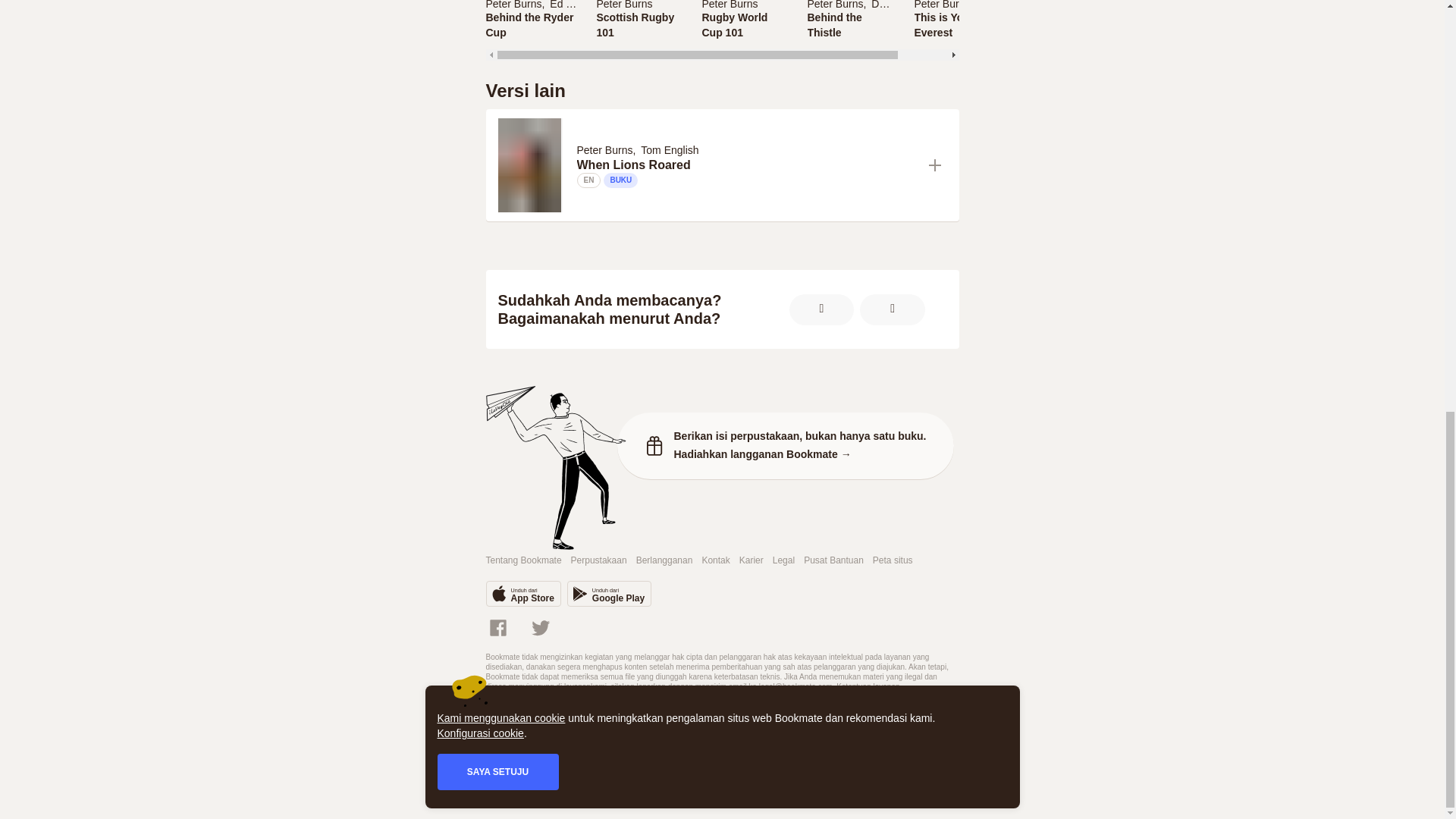 The image size is (1456, 819). Describe the element at coordinates (956, 24) in the screenshot. I see `Scottish Rugby 101` at that location.